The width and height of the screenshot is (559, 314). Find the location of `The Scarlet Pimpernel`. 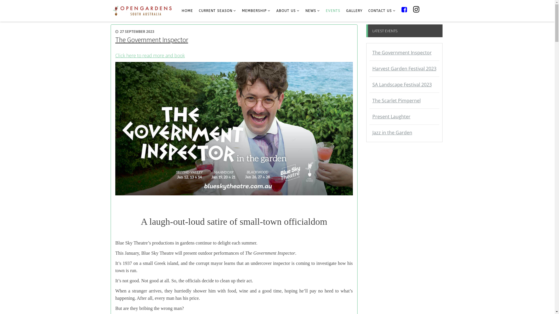

The Scarlet Pimpernel is located at coordinates (404, 101).